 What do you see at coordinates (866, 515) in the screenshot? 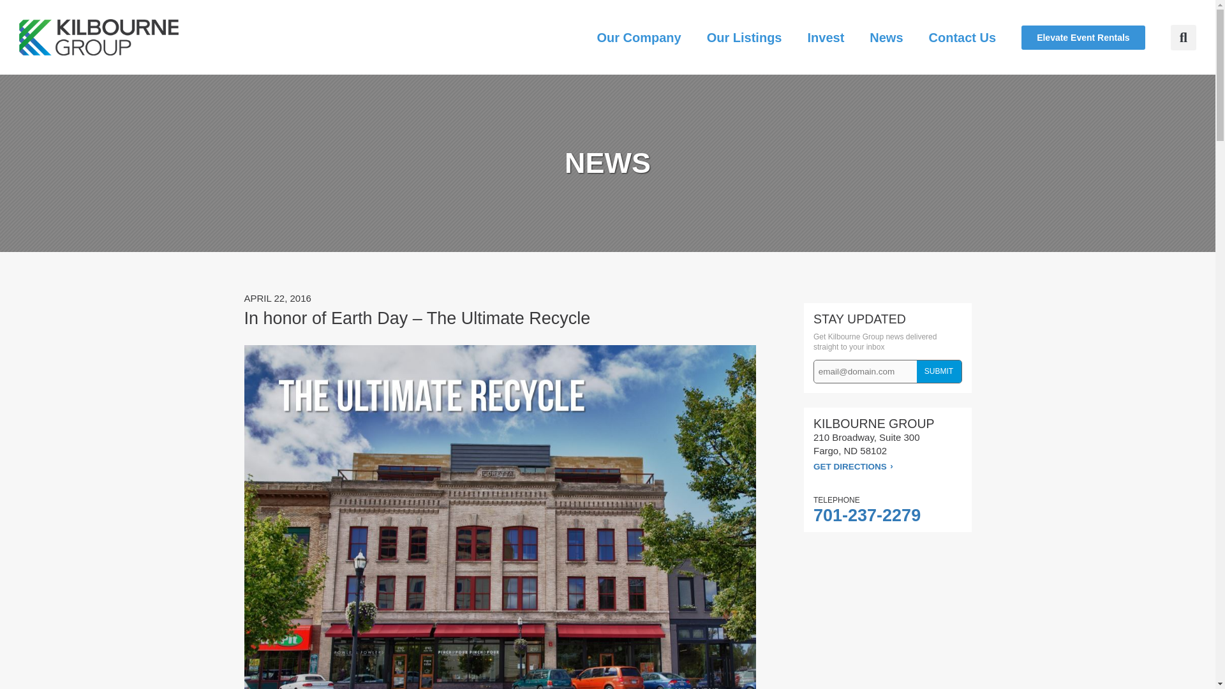
I see `701-237-2279` at bounding box center [866, 515].